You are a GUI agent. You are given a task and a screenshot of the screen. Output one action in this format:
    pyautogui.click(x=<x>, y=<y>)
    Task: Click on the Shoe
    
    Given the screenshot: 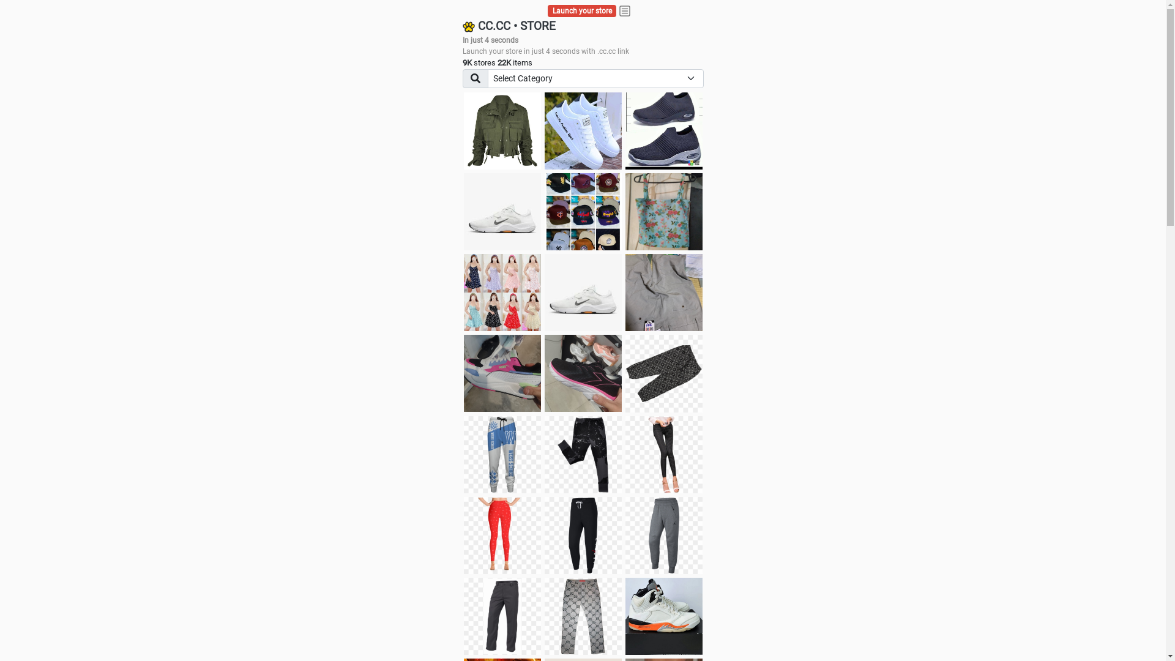 What is the action you would take?
    pyautogui.click(x=664, y=616)
    